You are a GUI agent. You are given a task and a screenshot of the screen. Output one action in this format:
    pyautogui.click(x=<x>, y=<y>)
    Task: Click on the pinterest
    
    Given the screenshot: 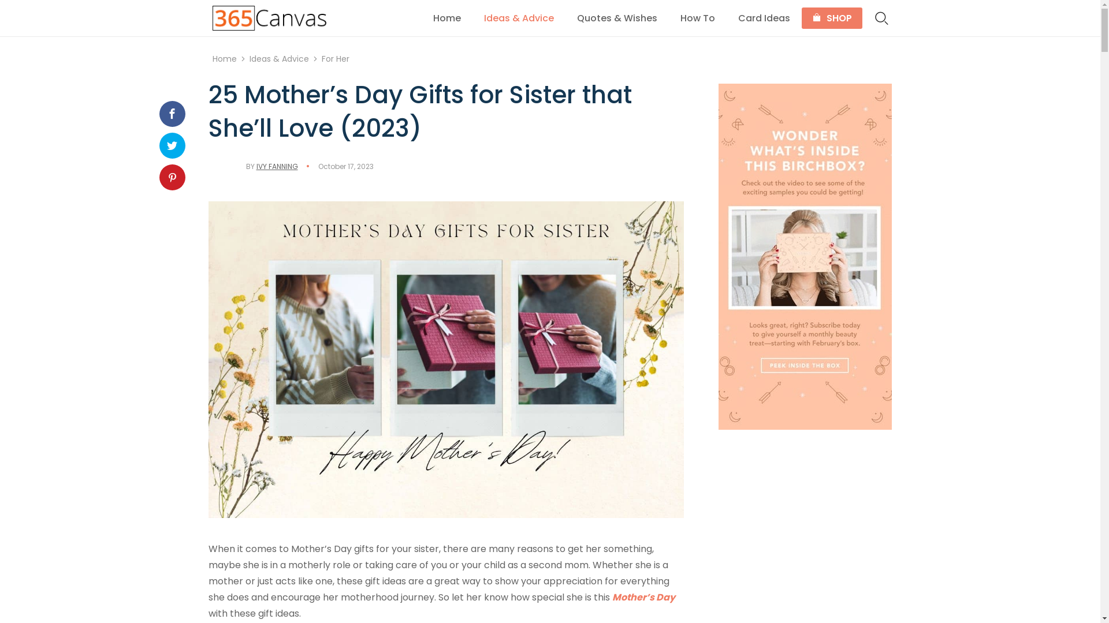 What is the action you would take?
    pyautogui.click(x=172, y=177)
    